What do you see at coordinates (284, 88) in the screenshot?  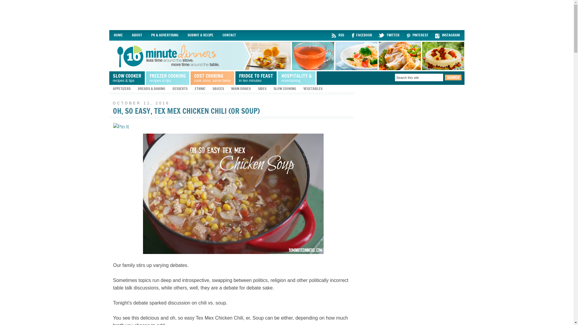 I see `SLOW COOKING` at bounding box center [284, 88].